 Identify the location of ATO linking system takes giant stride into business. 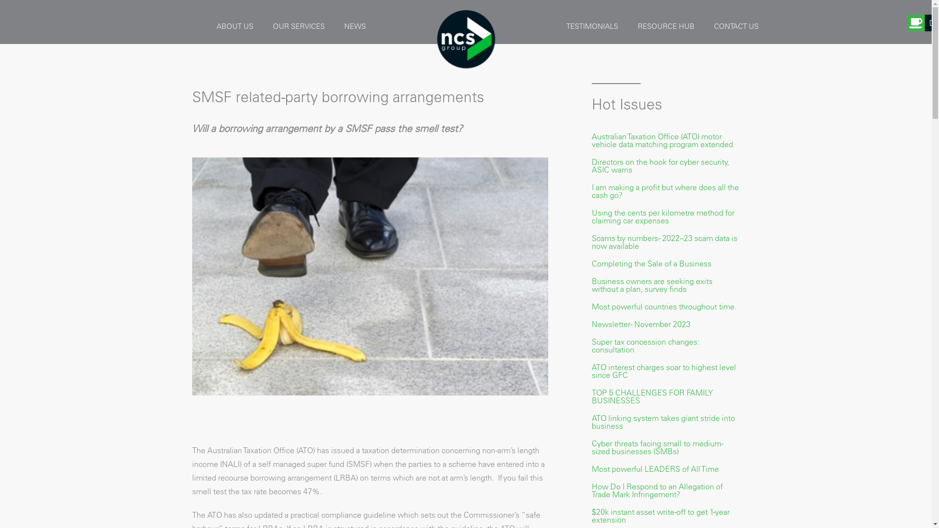
(663, 422).